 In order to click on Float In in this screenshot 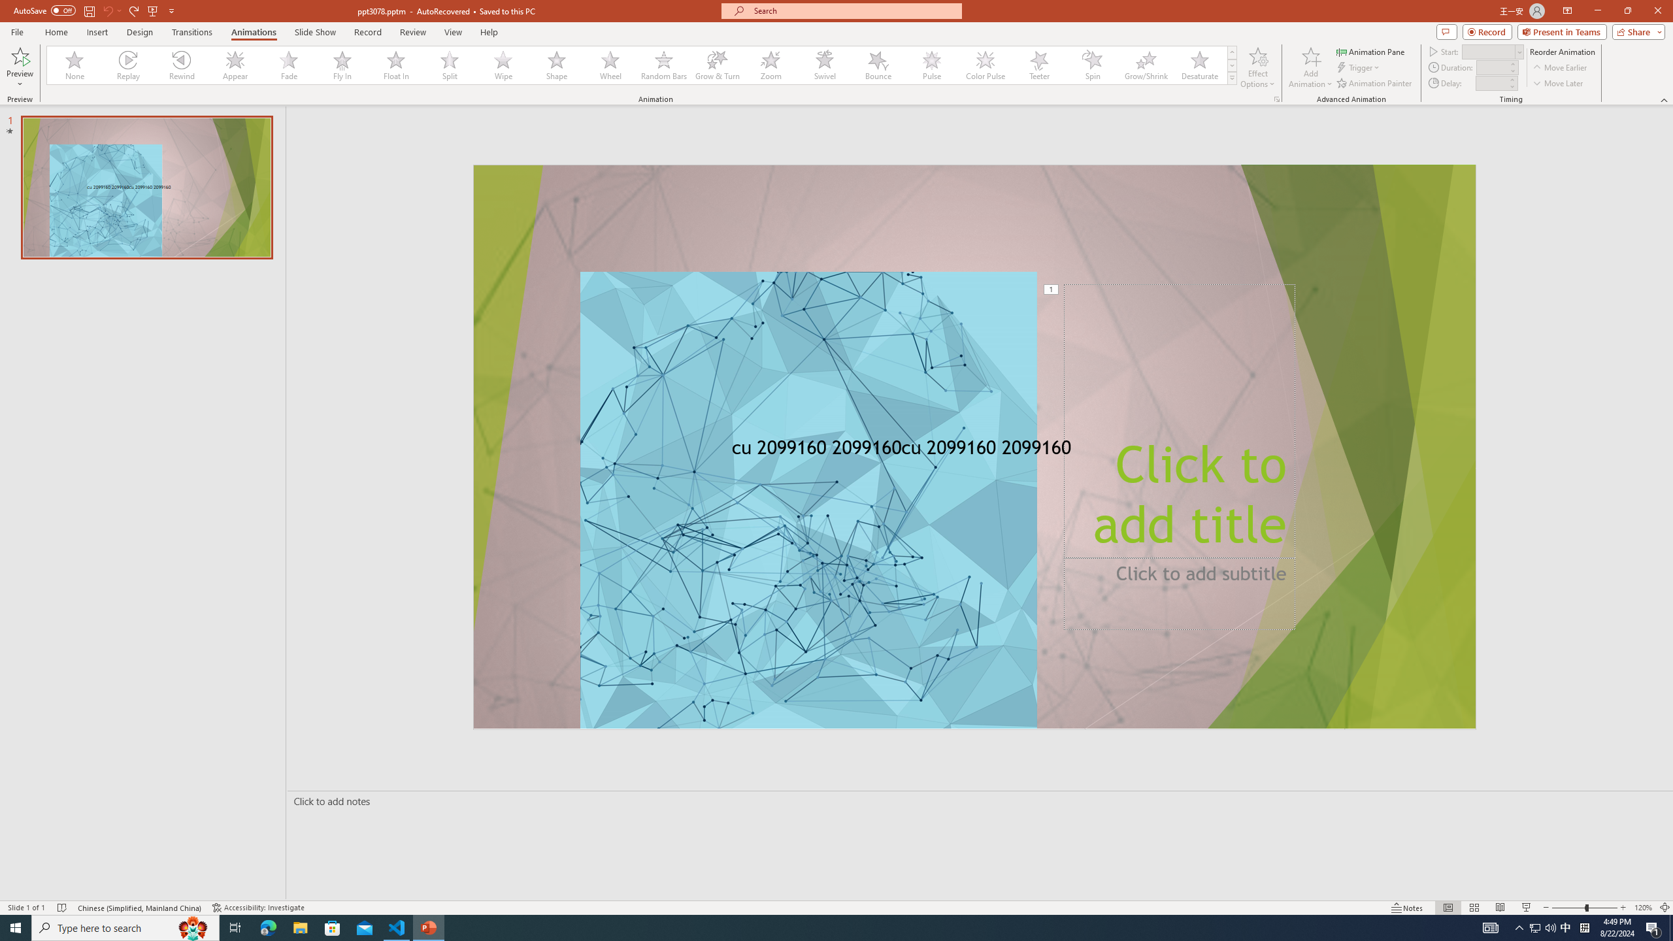, I will do `click(396, 65)`.